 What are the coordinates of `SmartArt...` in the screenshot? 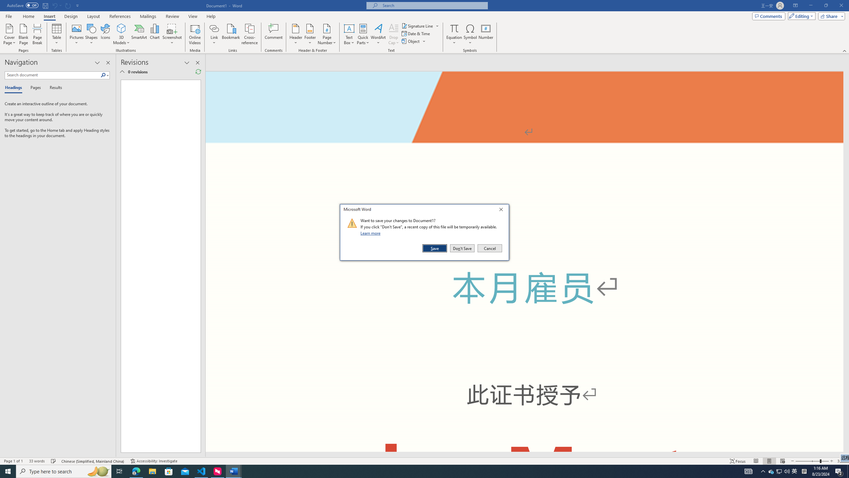 It's located at (139, 34).